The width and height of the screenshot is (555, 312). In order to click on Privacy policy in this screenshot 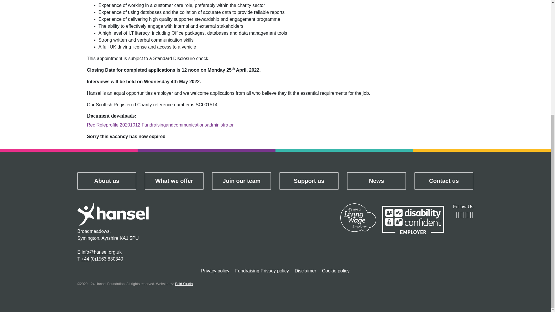, I will do `click(215, 271)`.